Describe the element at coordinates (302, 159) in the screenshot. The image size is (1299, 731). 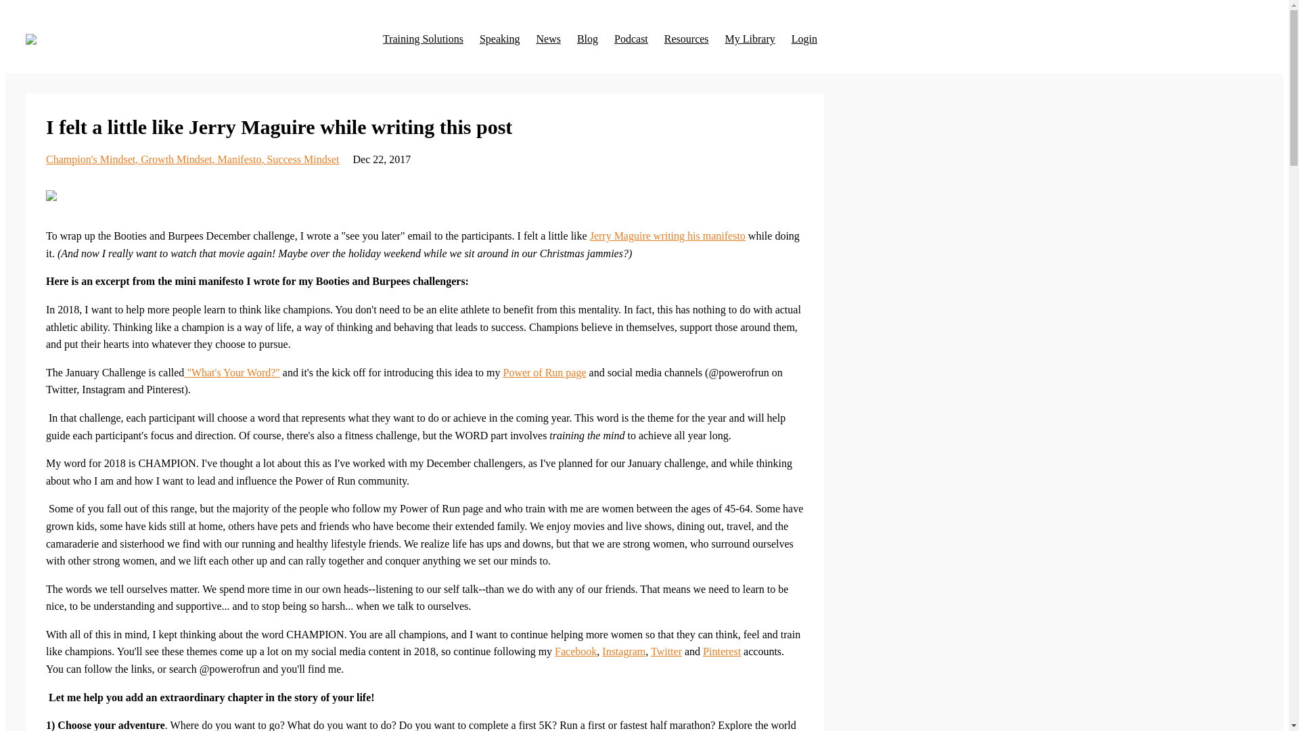
I see `Success Mindset` at that location.